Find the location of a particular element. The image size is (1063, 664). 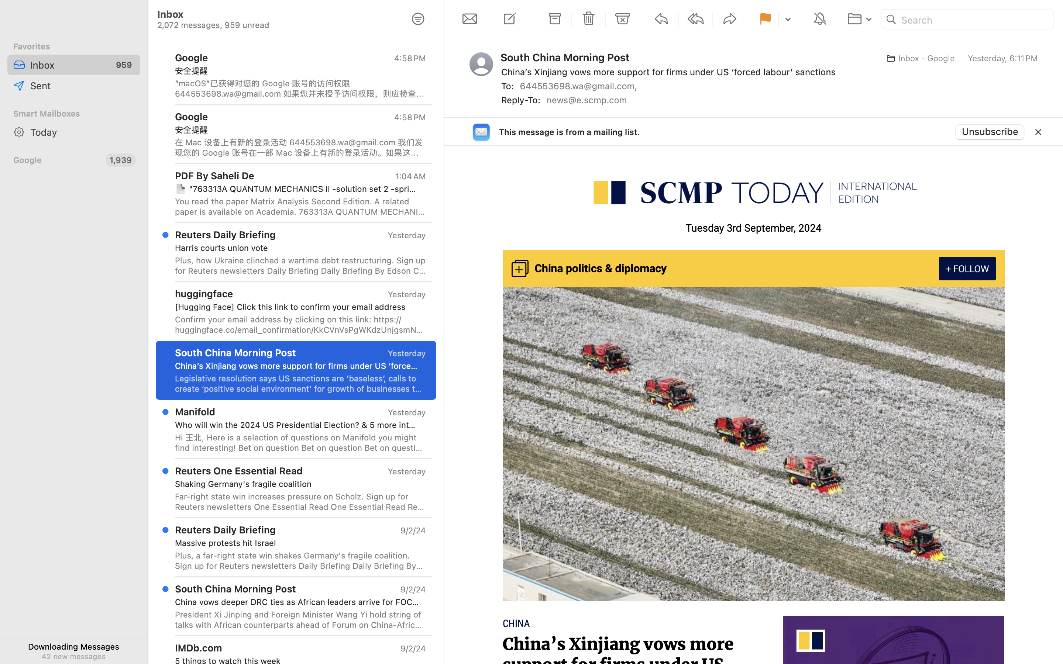

1:04 AM is located at coordinates (410, 176).